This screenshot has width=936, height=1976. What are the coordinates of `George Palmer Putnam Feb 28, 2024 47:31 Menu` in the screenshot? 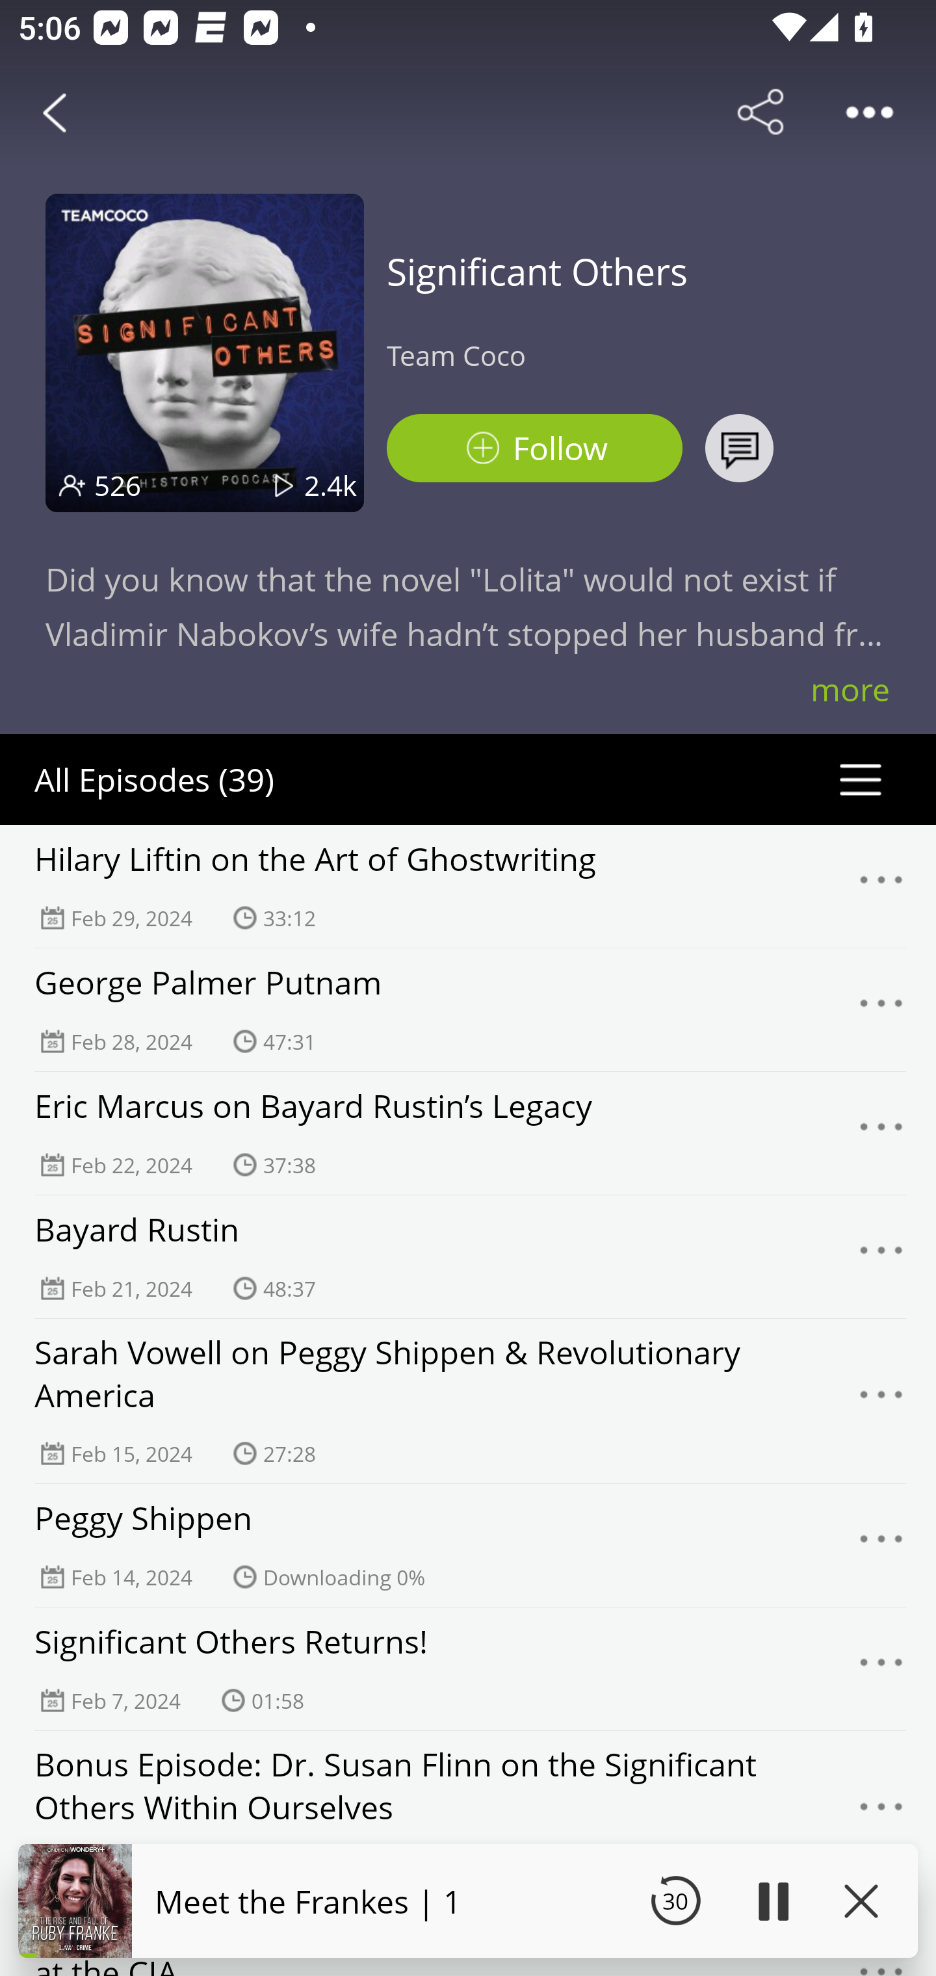 It's located at (468, 1009).